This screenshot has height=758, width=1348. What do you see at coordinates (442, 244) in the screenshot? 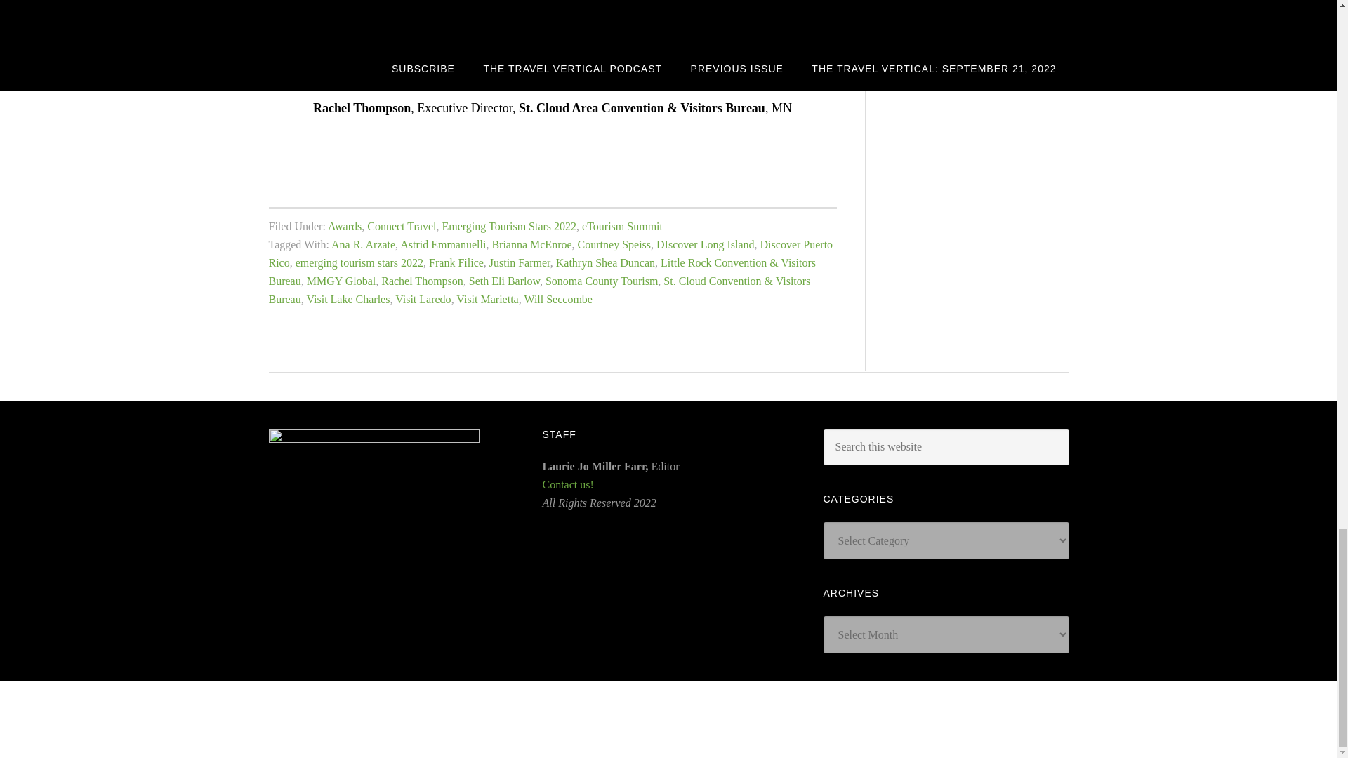
I see `Astrid Emmanuelli` at bounding box center [442, 244].